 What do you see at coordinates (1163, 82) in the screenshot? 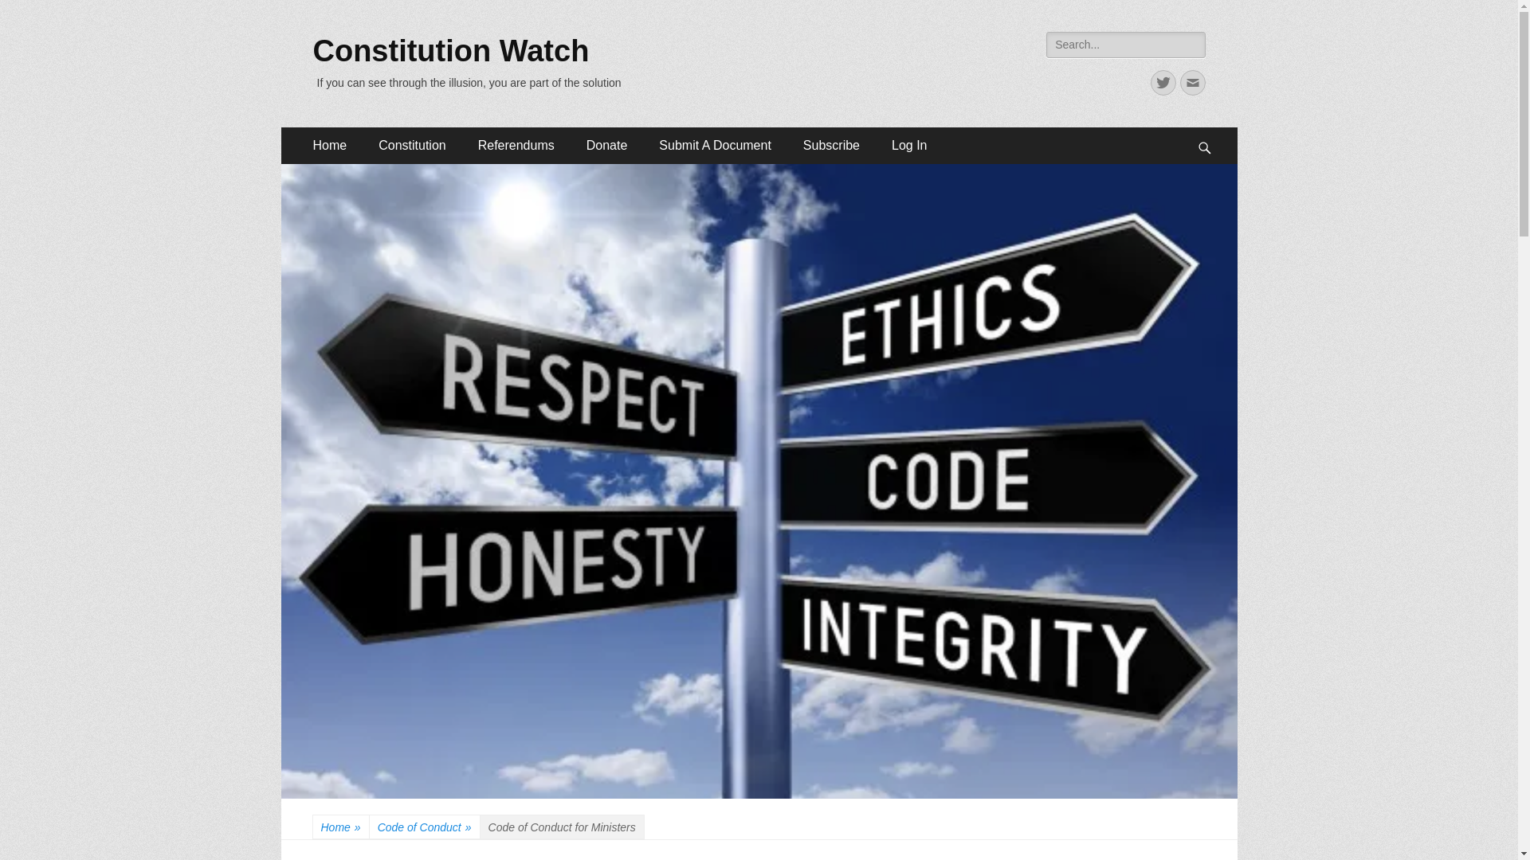
I see `Twitter` at bounding box center [1163, 82].